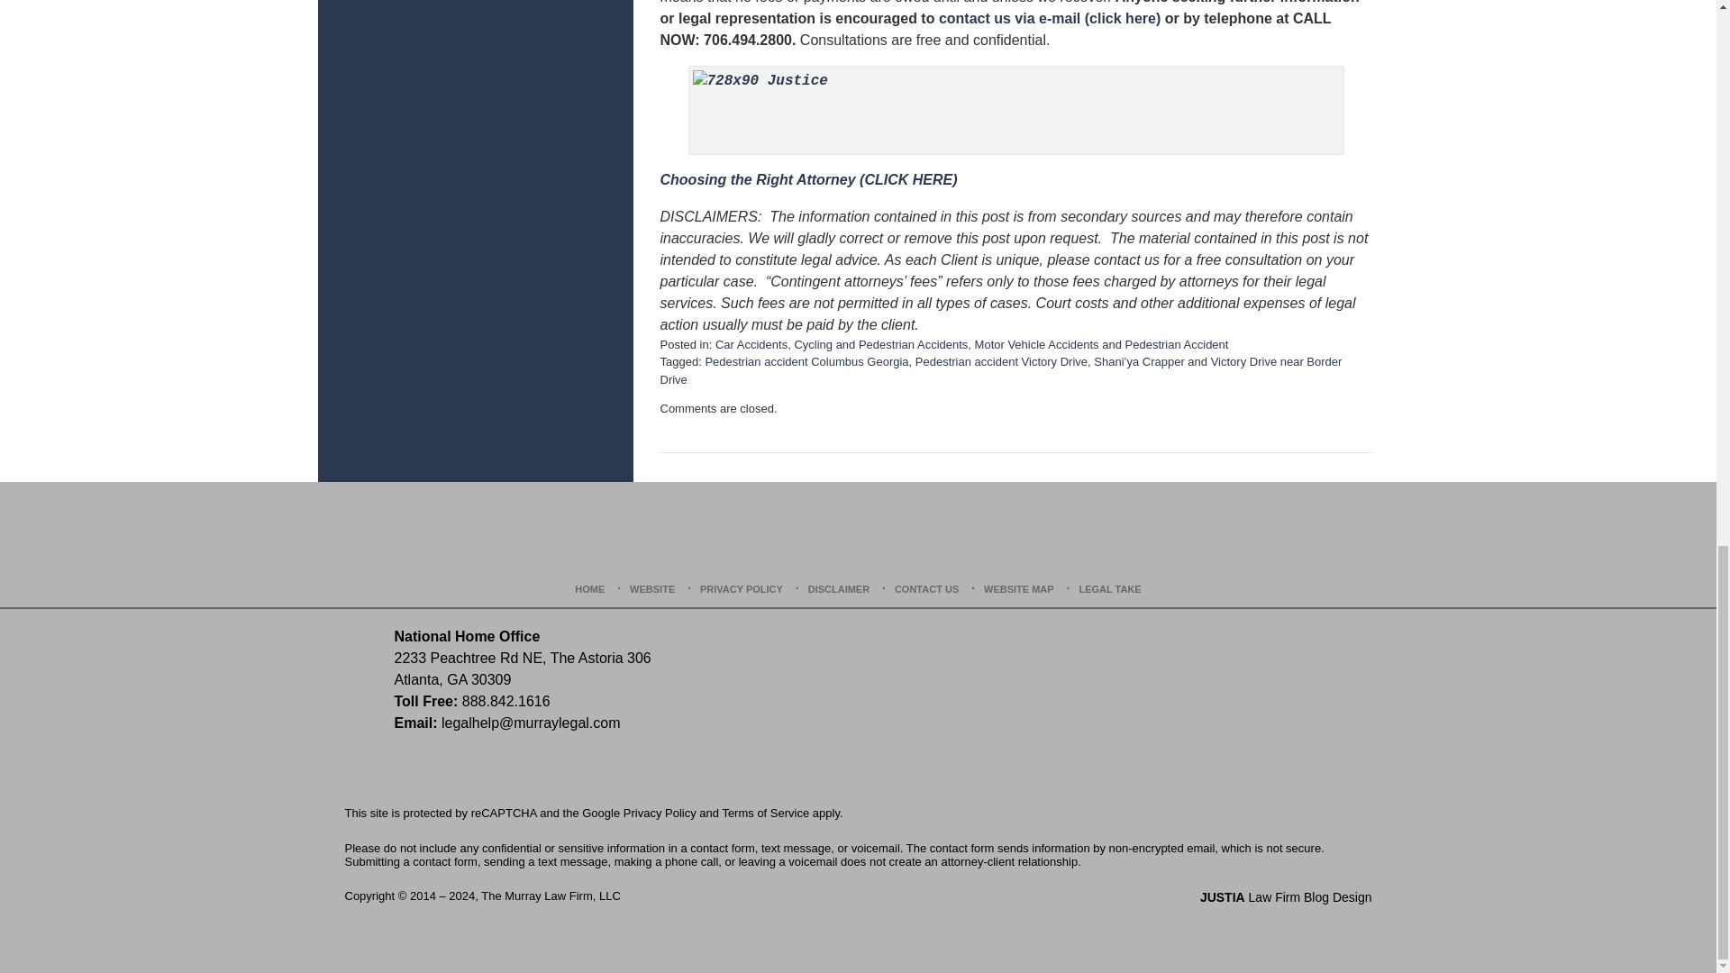 This screenshot has width=1730, height=973. Describe the element at coordinates (1000, 370) in the screenshot. I see `View all posts tagged with Victory Drive near Border Drive` at that location.